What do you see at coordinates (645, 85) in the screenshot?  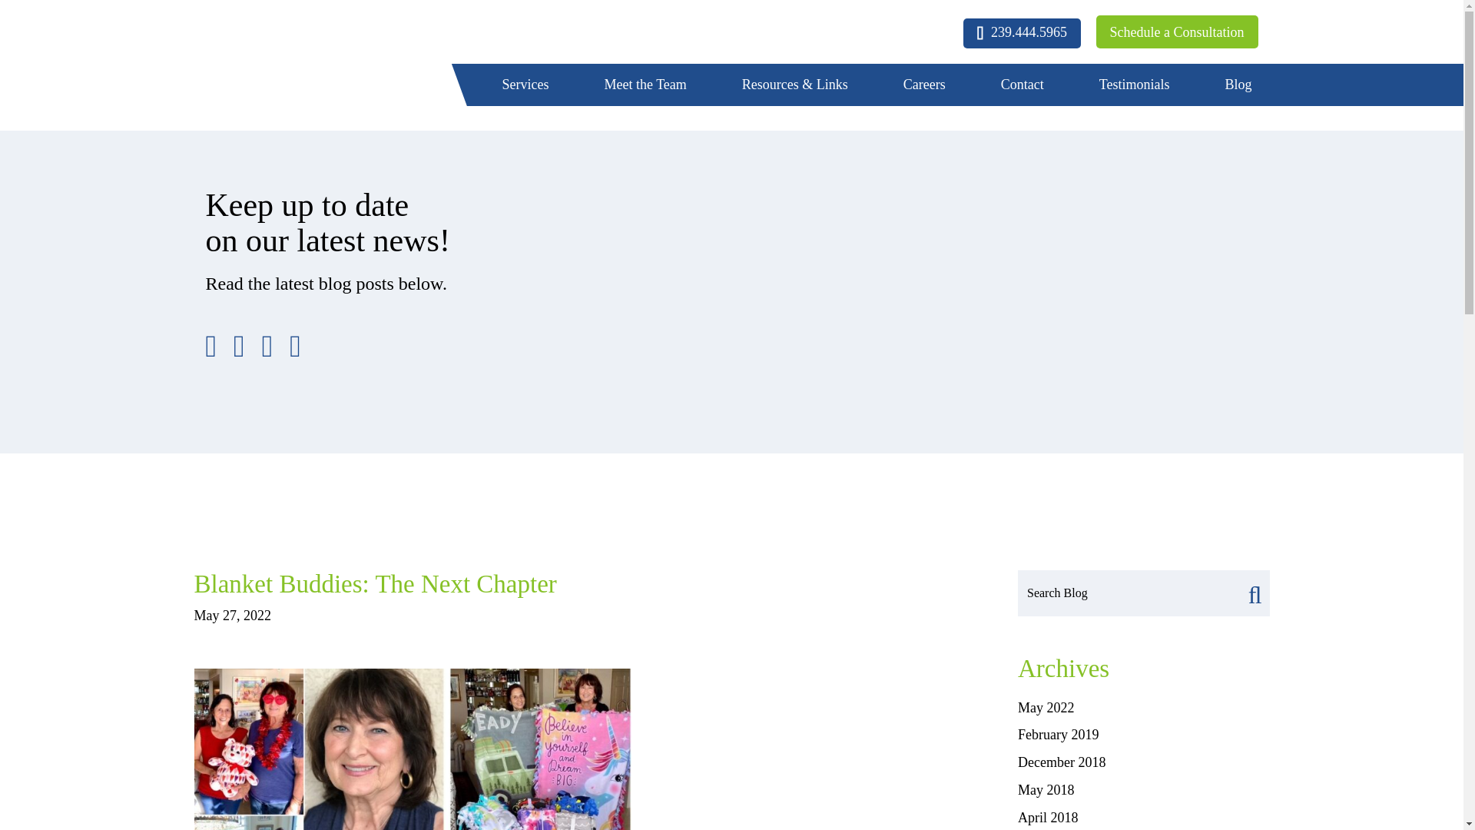 I see `Meet the Team` at bounding box center [645, 85].